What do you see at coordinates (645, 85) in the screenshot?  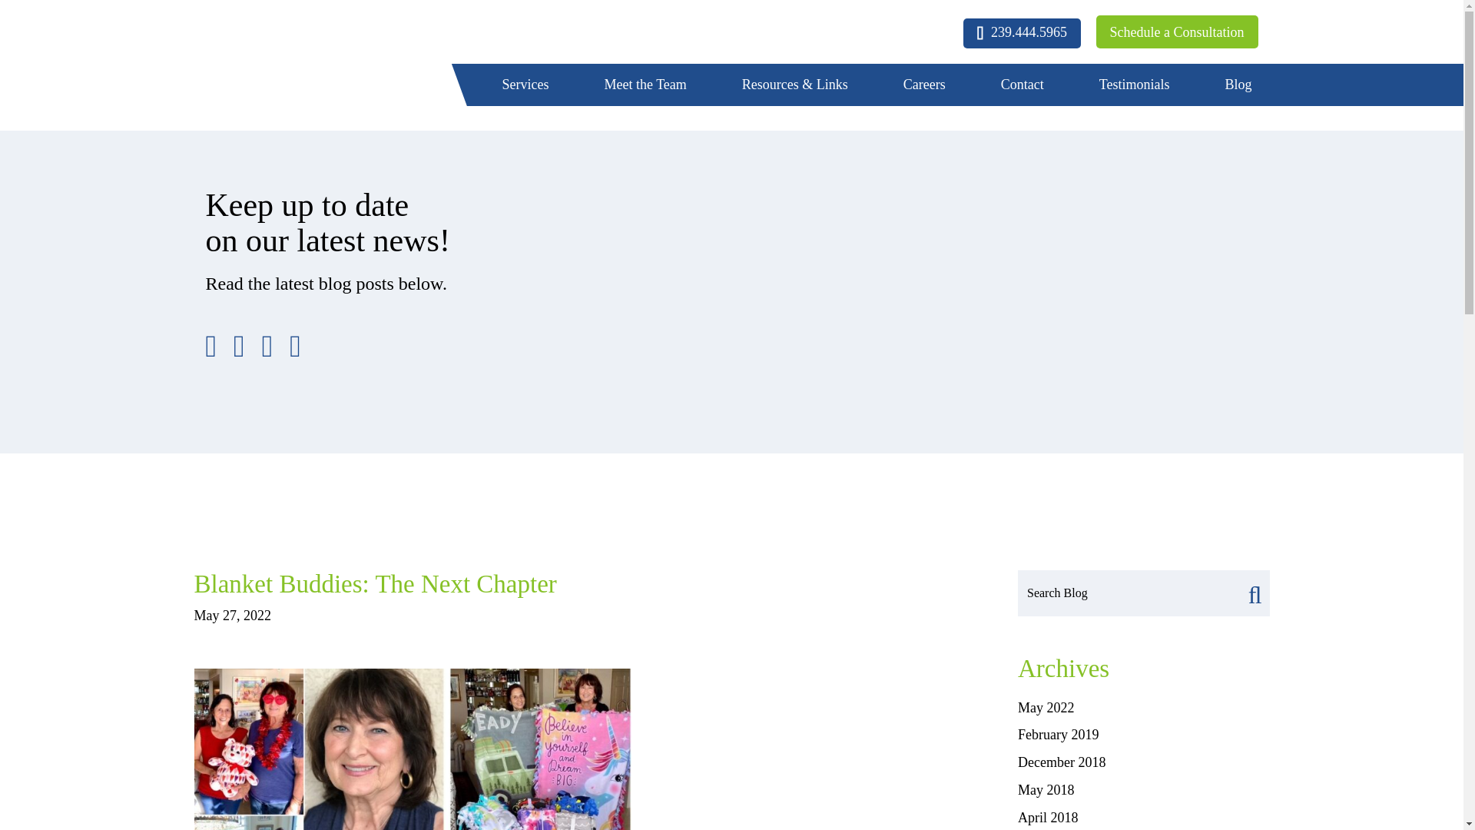 I see `Meet the Team` at bounding box center [645, 85].